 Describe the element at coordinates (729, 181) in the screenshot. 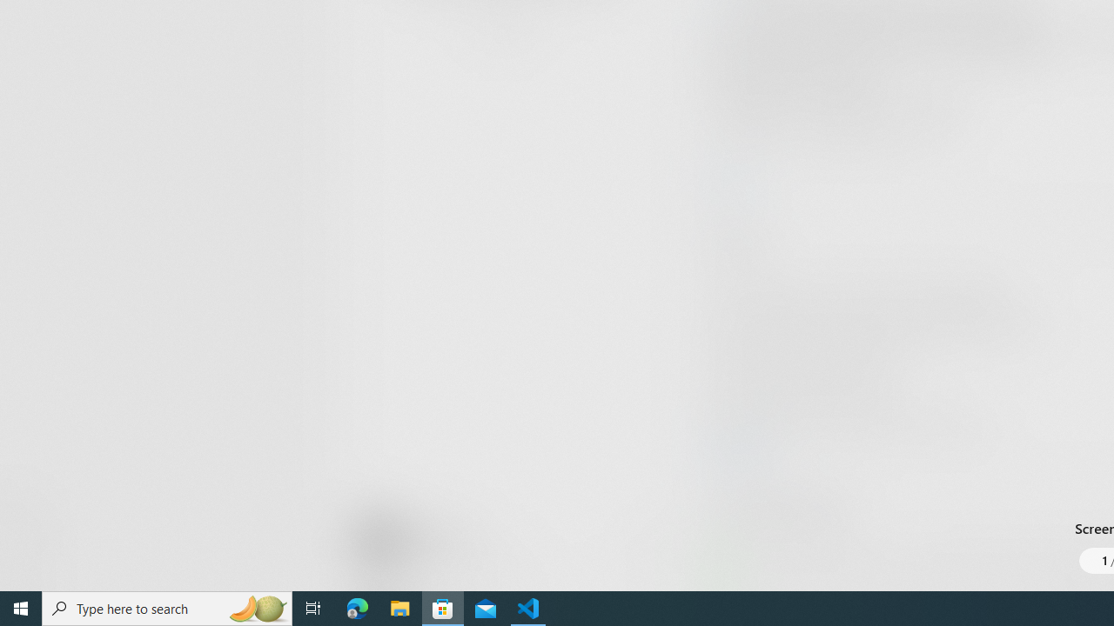

I see `Show all ratings and reviews` at that location.